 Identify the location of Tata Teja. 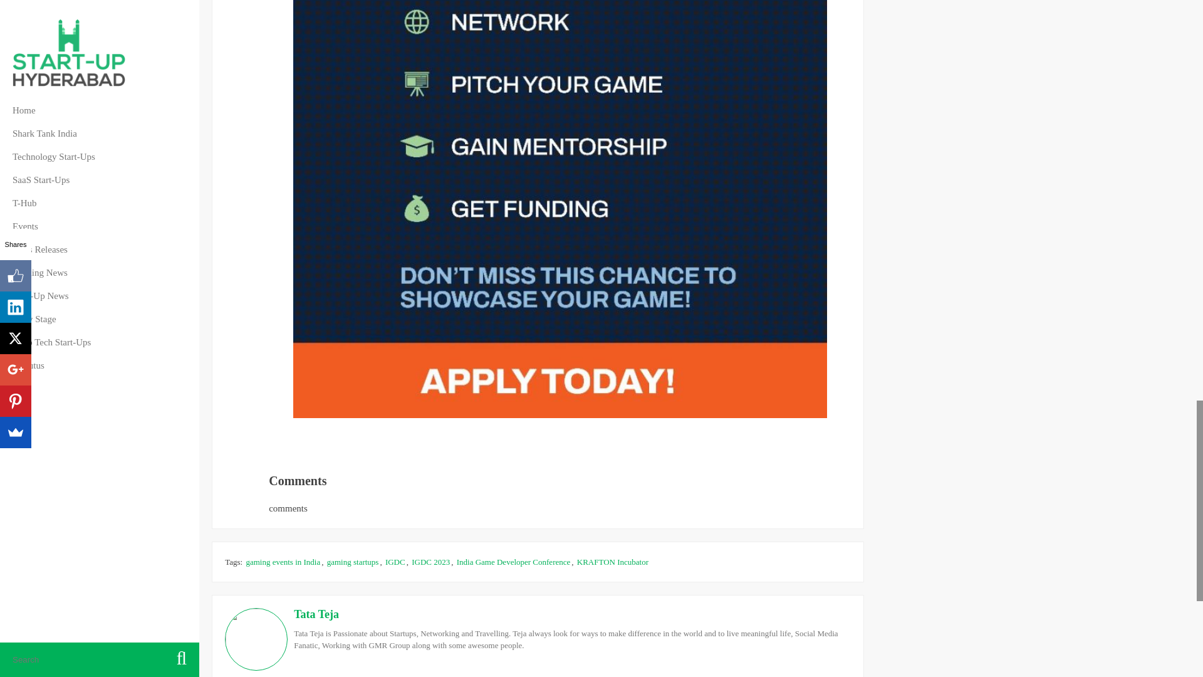
(316, 614).